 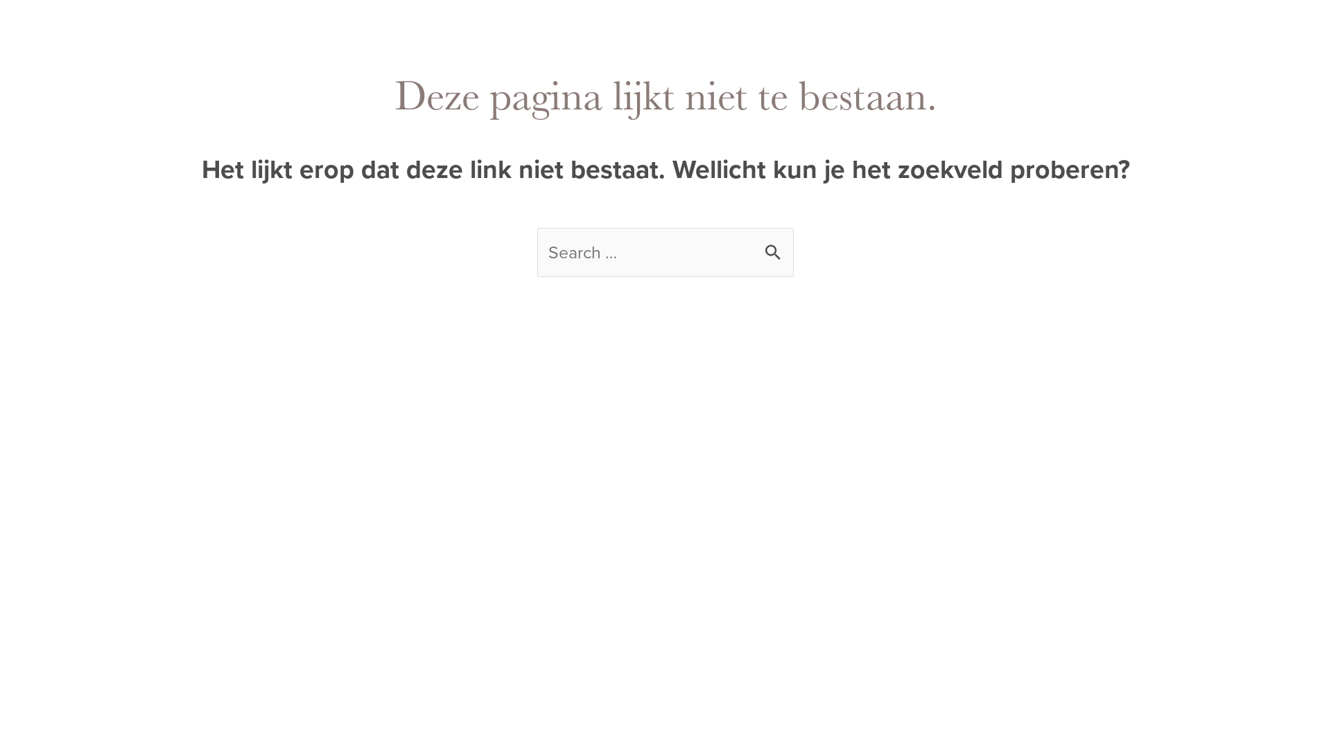 What do you see at coordinates (778, 245) in the screenshot?
I see `Zoeken` at bounding box center [778, 245].